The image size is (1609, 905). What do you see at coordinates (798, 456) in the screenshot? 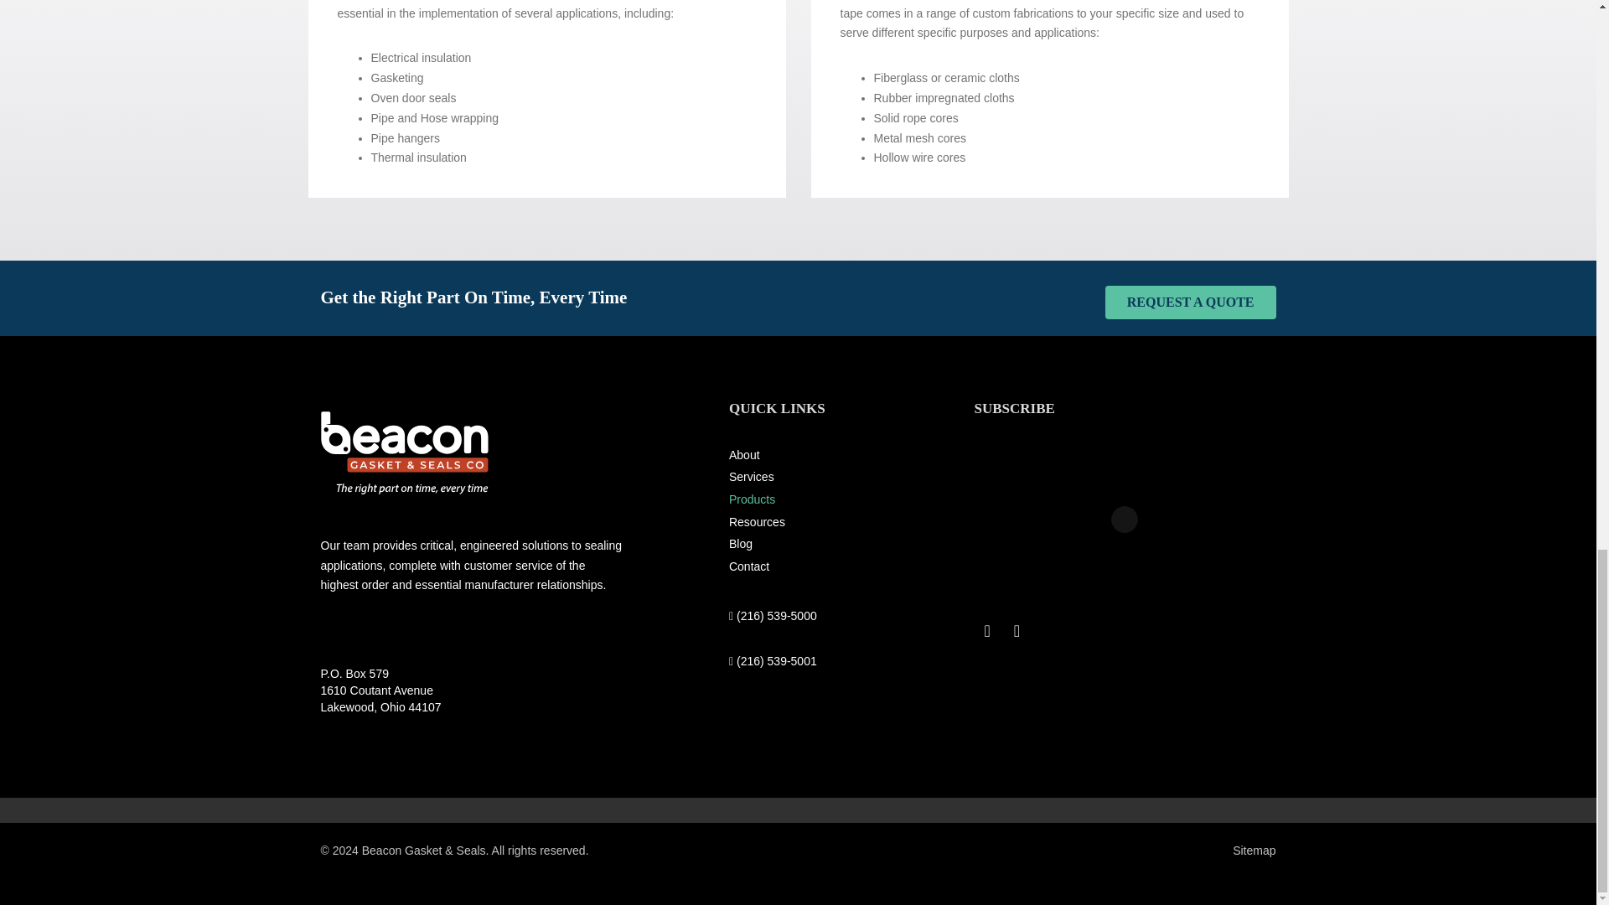
I see `About` at bounding box center [798, 456].